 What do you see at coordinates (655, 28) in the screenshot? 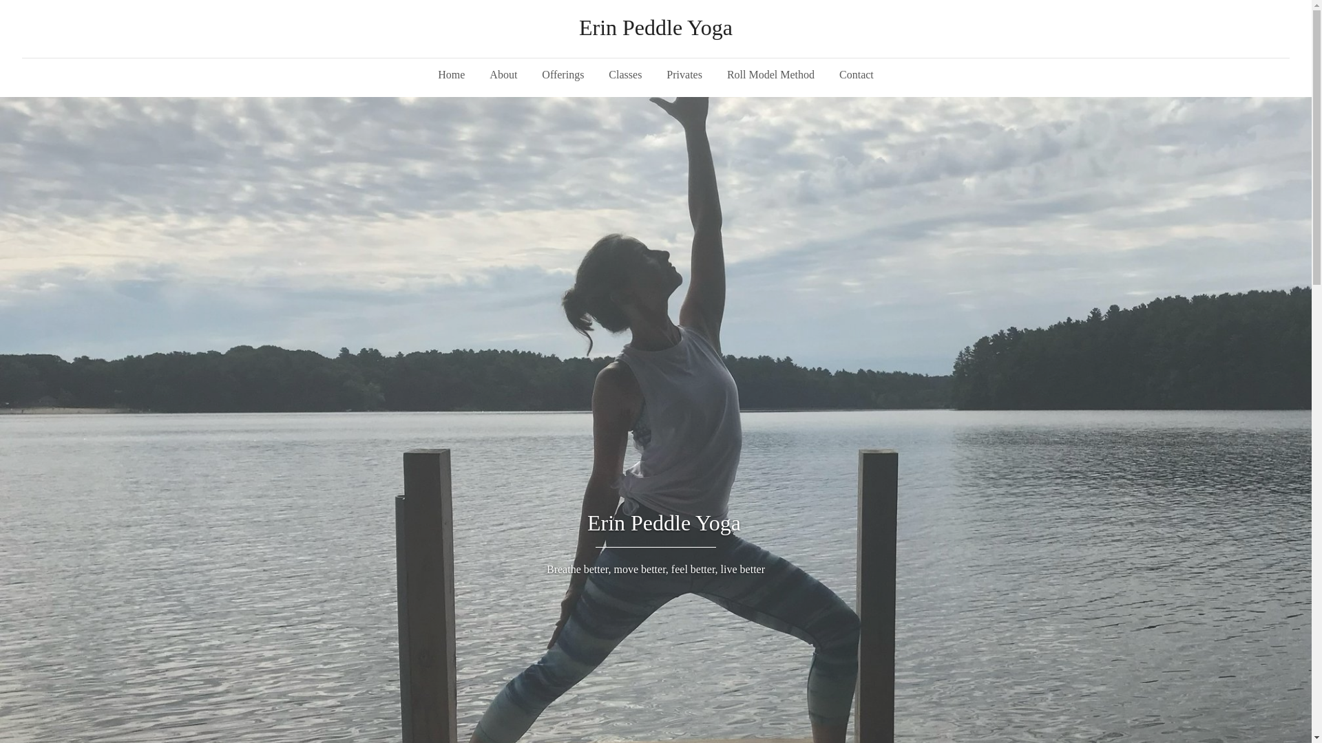
I see `Erin Peddle Yoga` at bounding box center [655, 28].